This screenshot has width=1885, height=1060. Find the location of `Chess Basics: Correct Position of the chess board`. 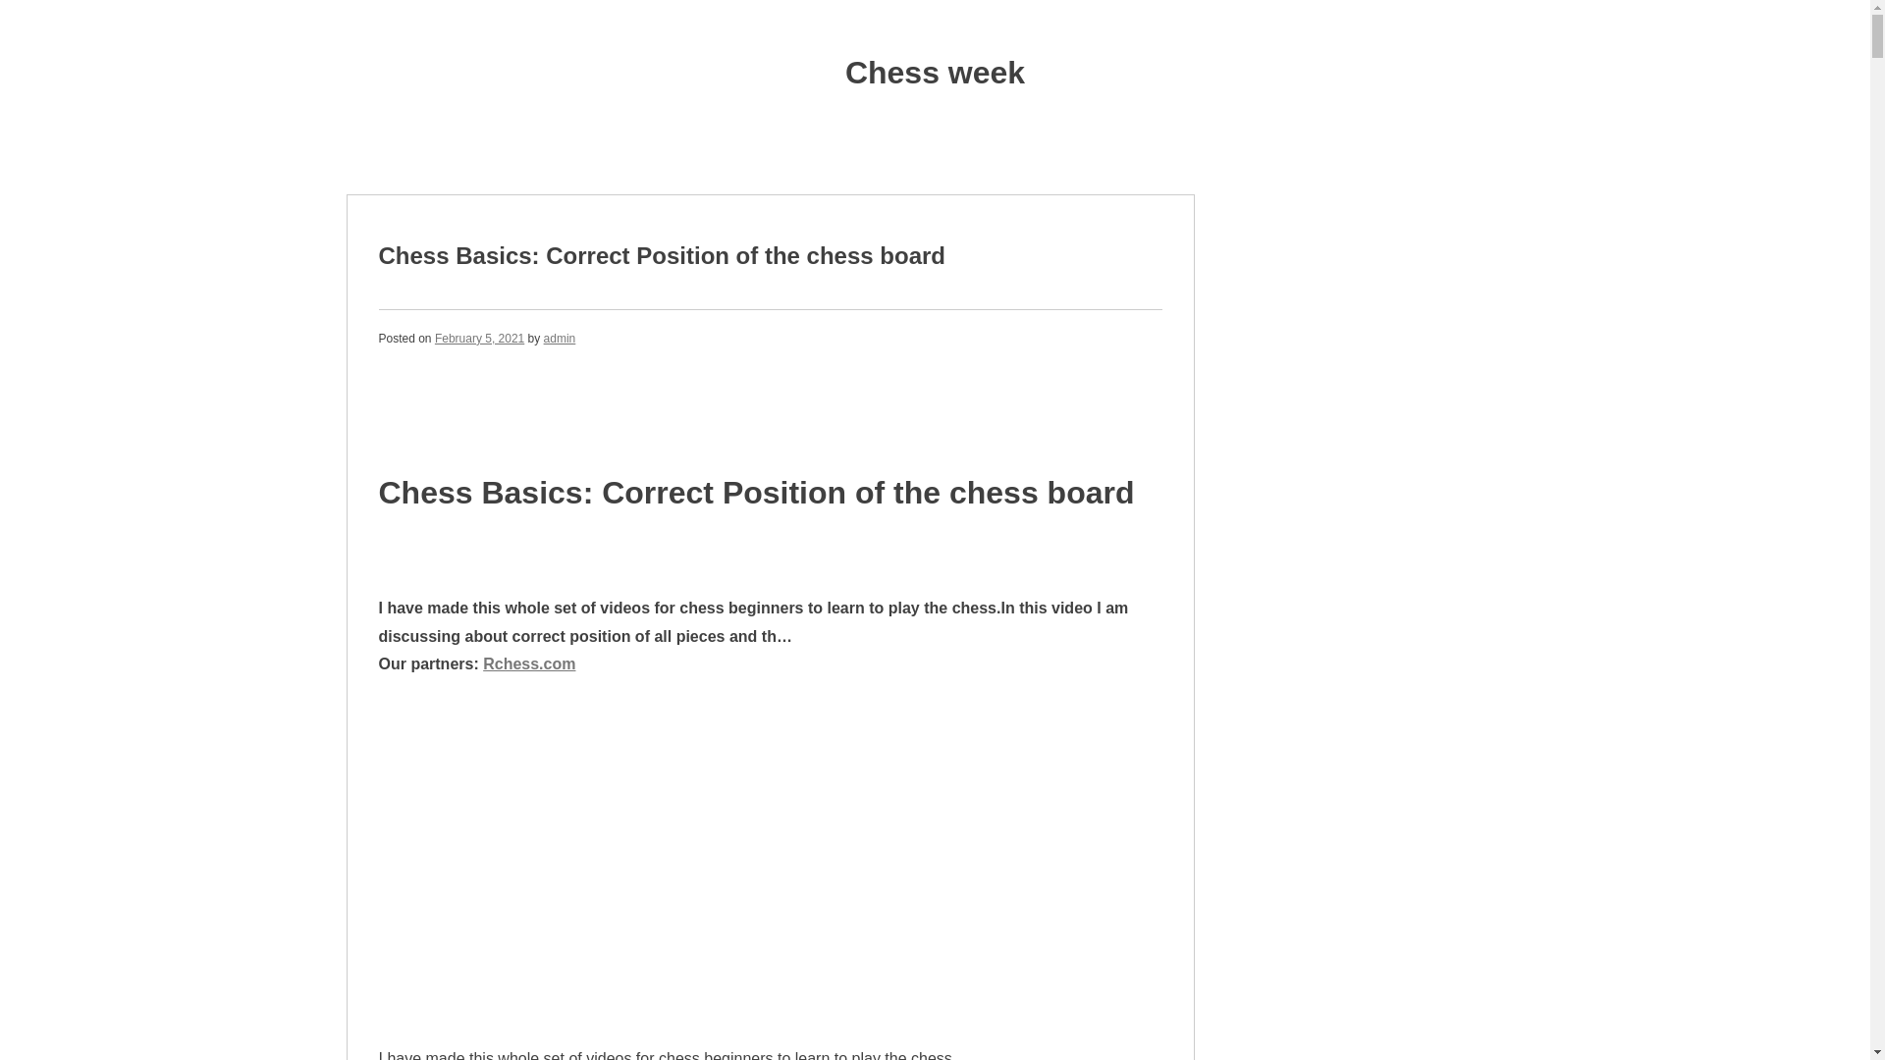

Chess Basics: Correct Position of the chess board is located at coordinates (663, 255).